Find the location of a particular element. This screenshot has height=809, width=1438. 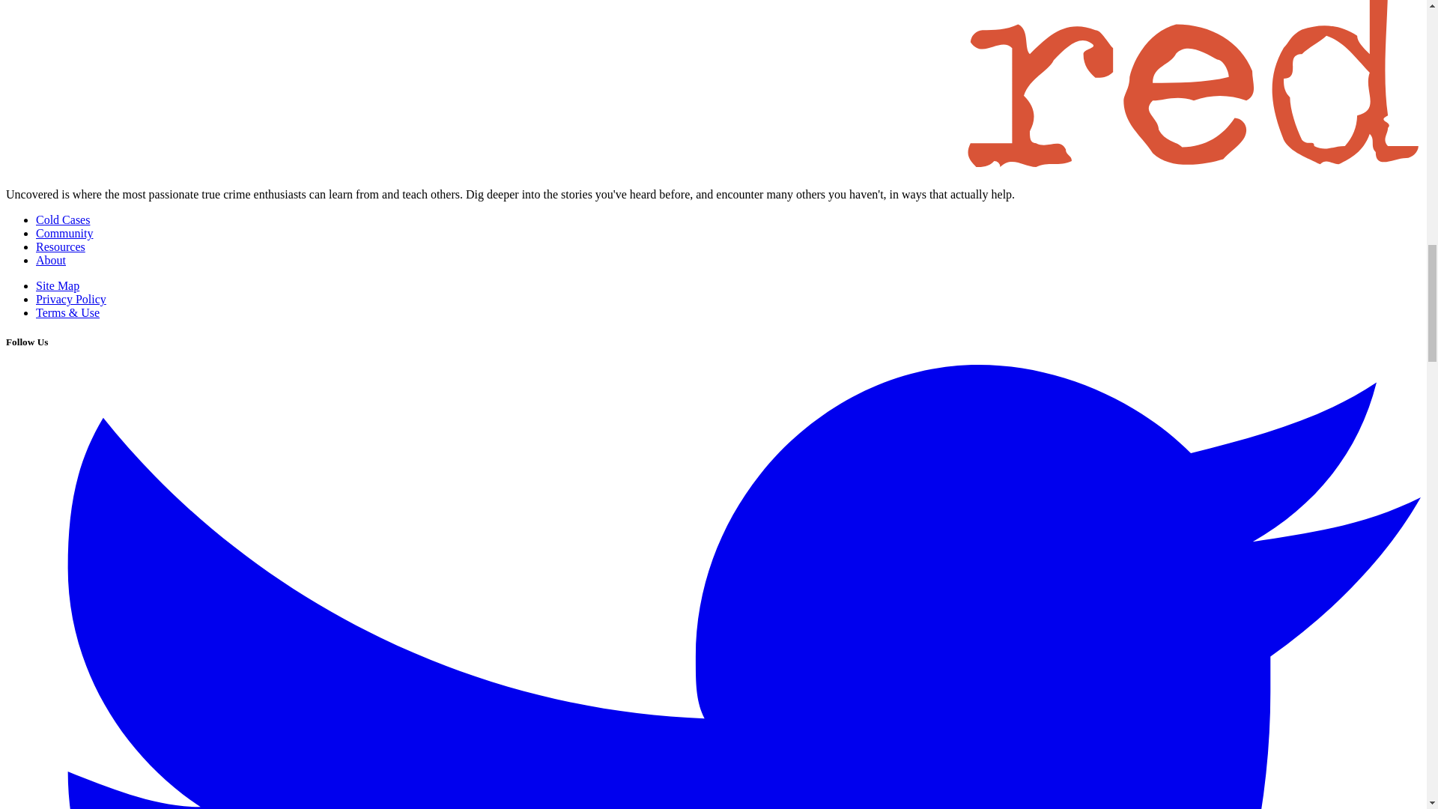

Resources is located at coordinates (60, 246).